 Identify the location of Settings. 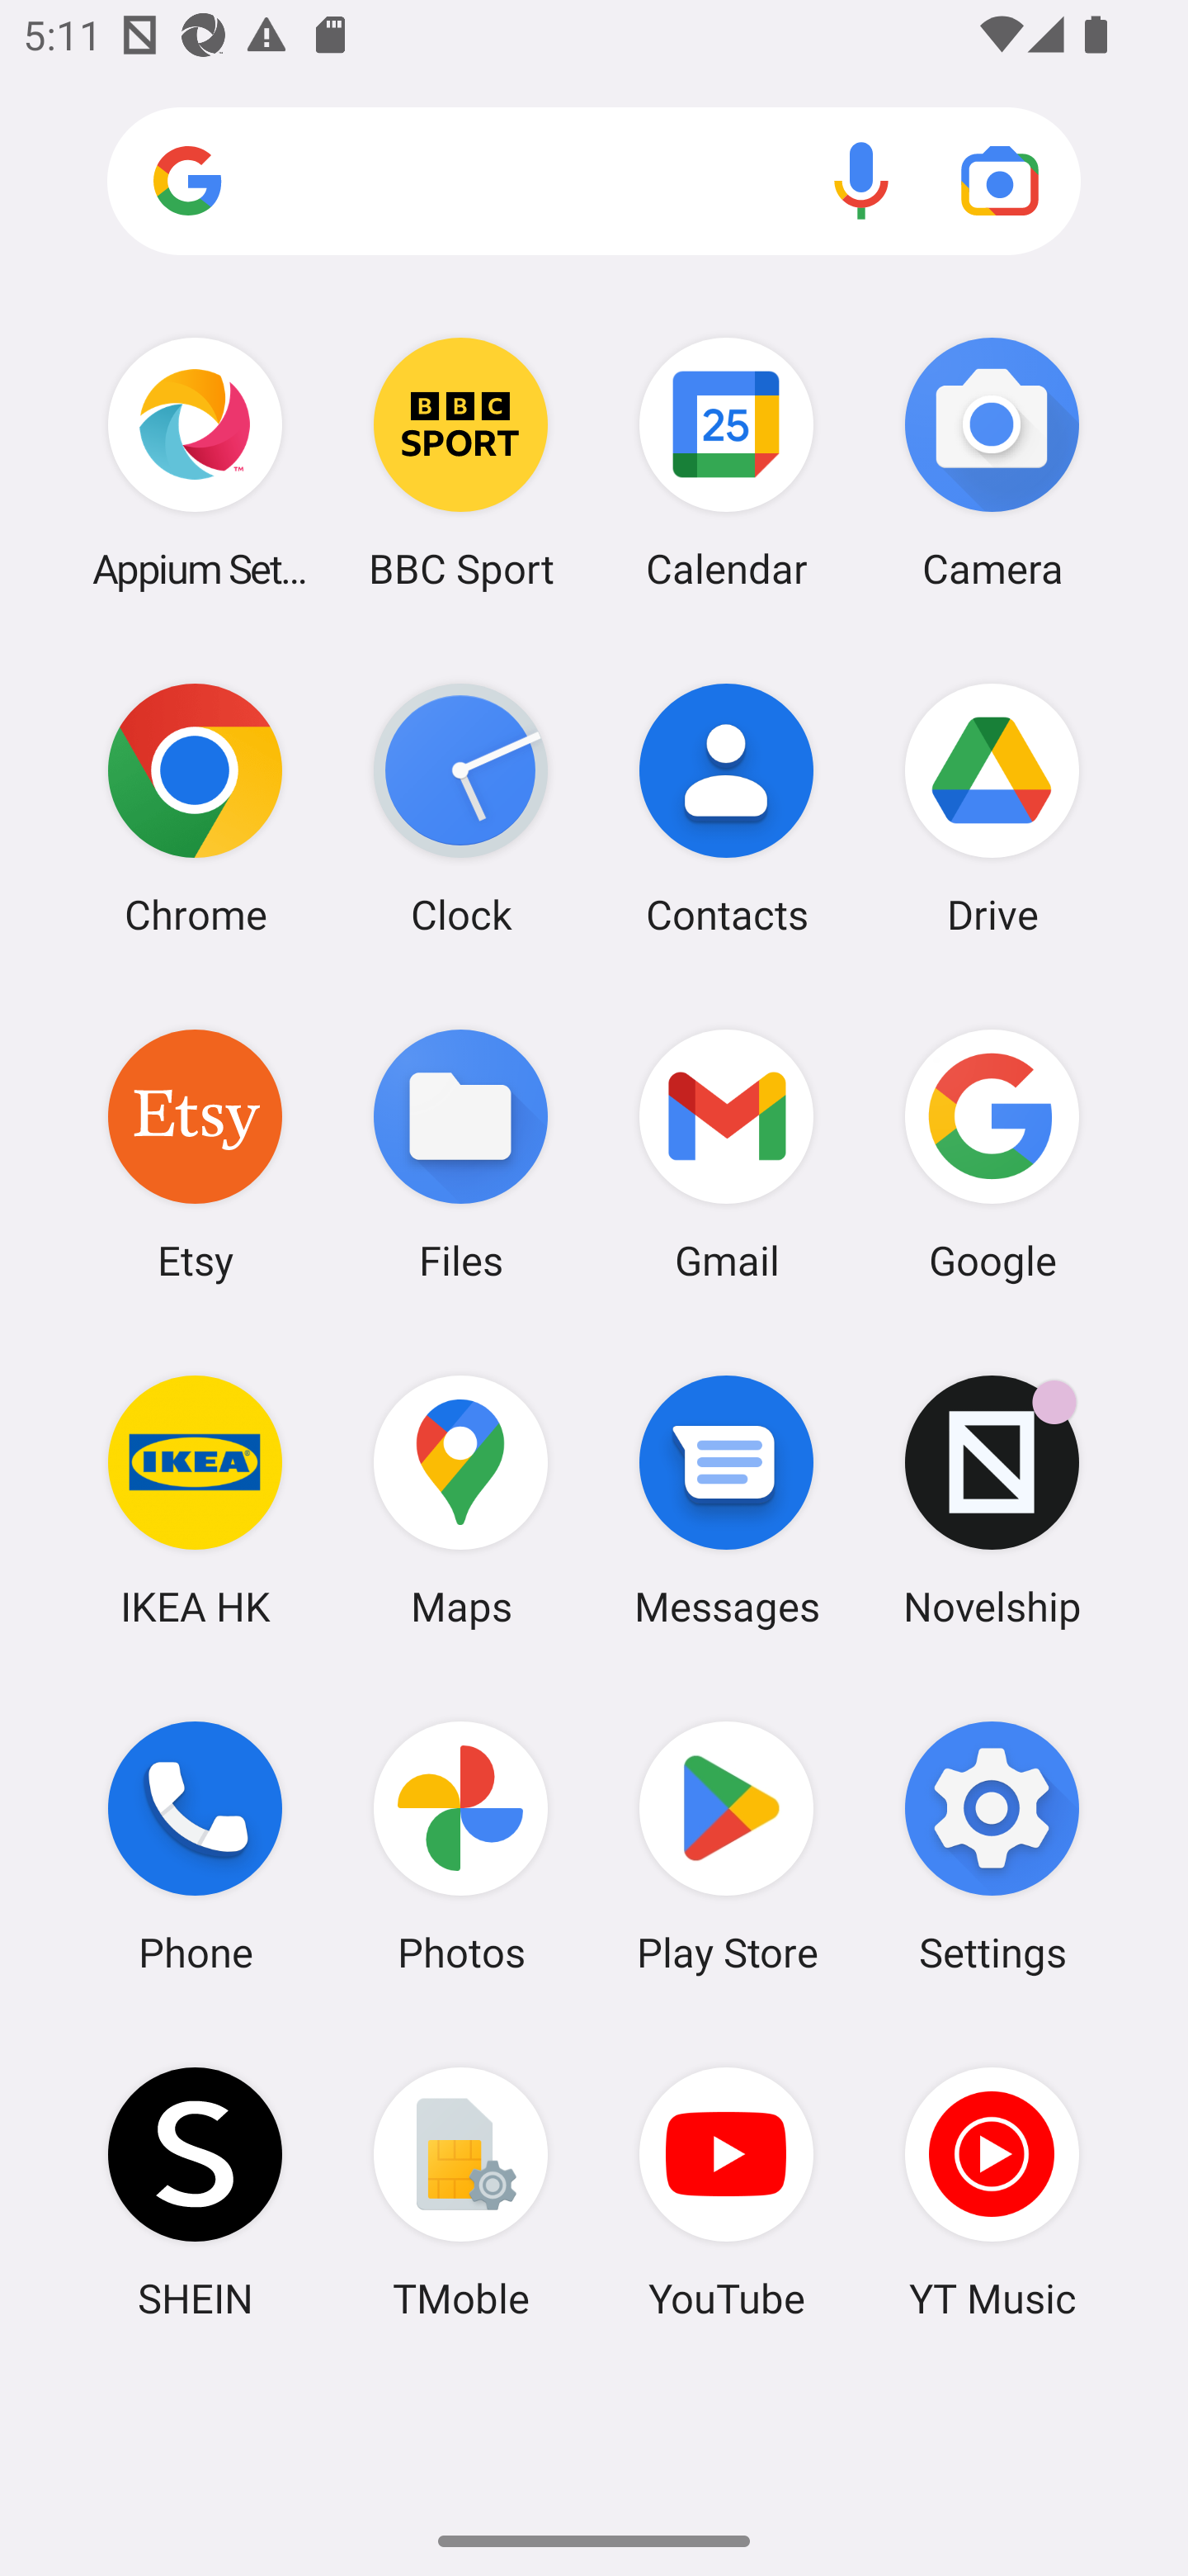
(992, 1847).